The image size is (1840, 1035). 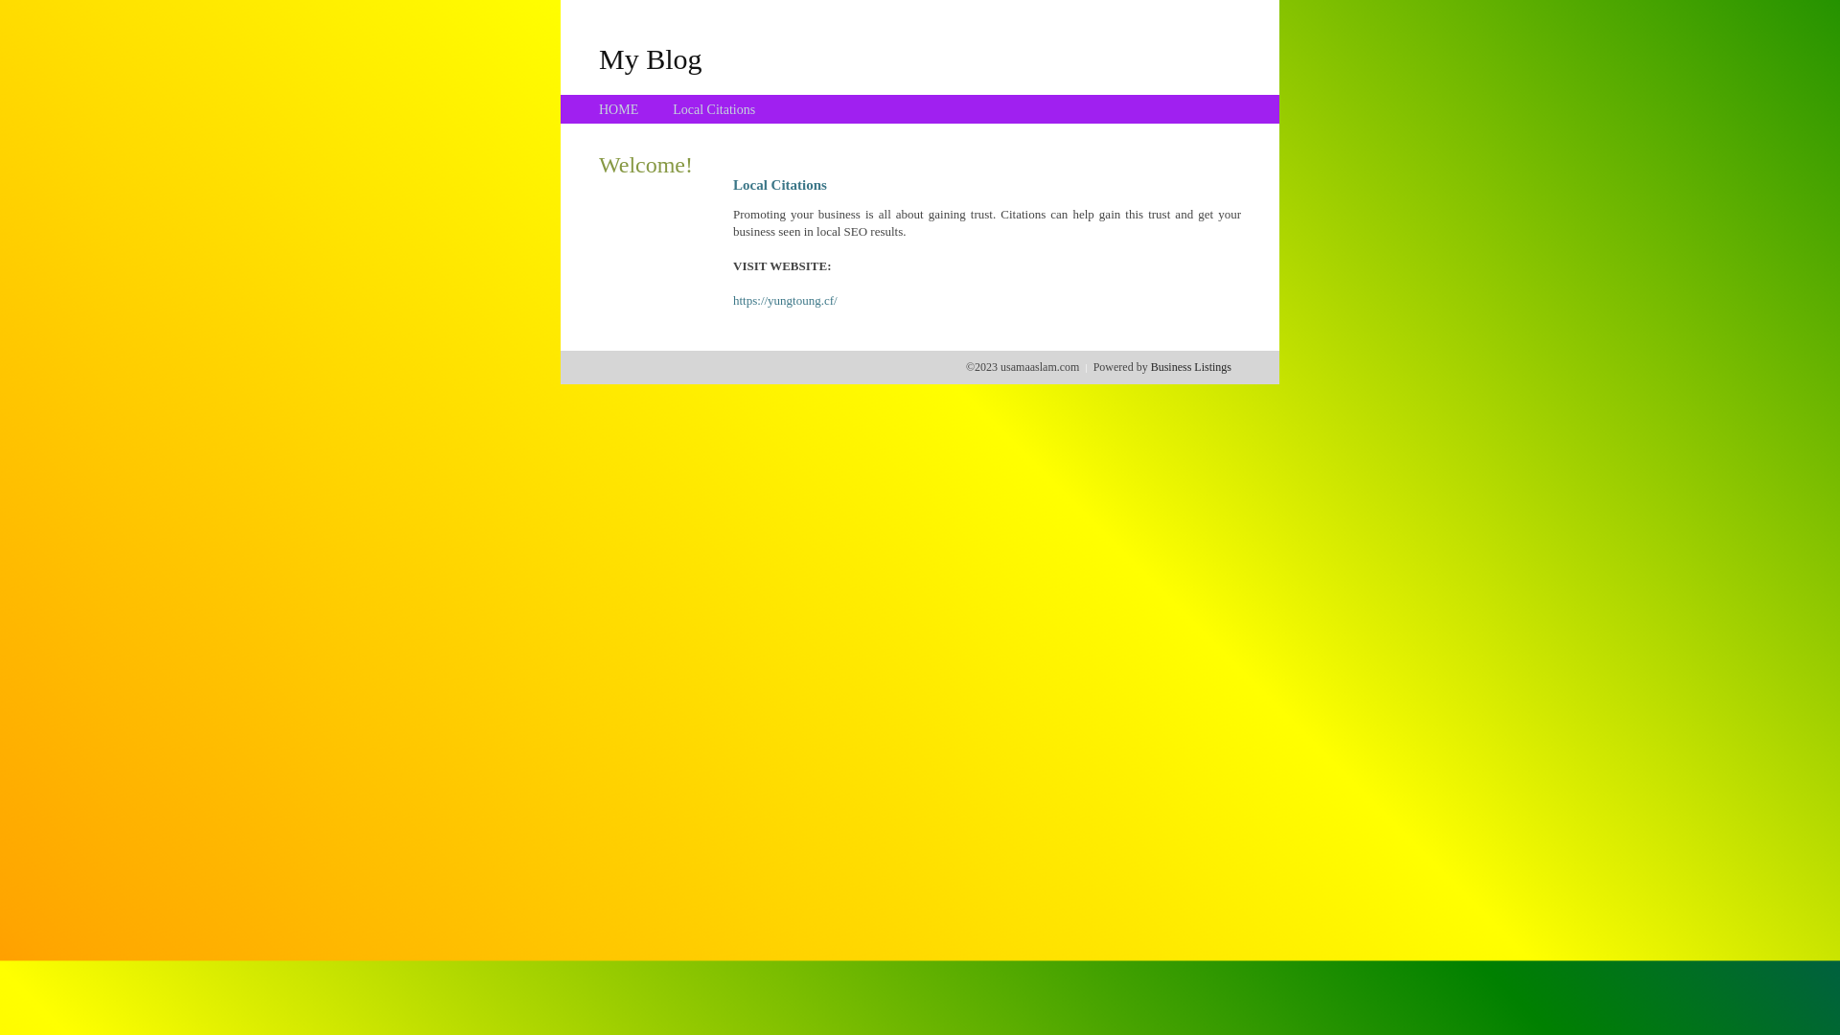 I want to click on Business Listings, so click(x=1191, y=367).